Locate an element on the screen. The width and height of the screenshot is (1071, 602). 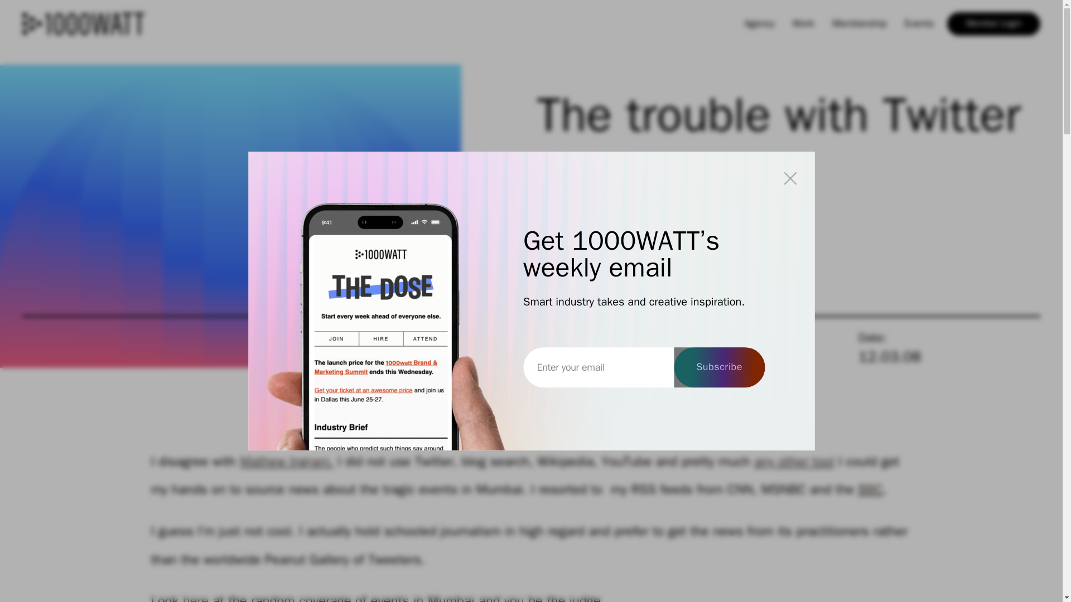
Membership is located at coordinates (859, 24).